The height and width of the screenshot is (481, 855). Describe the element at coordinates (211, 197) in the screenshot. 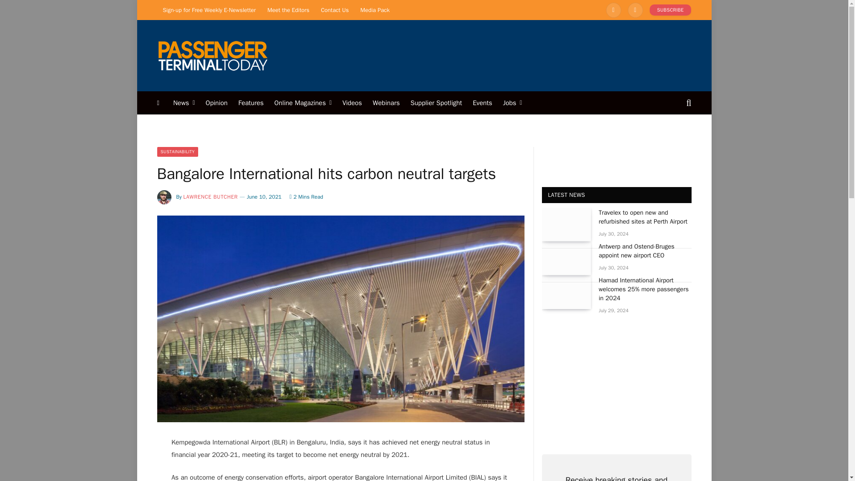

I see `Posts by Lawrence Butcher` at that location.